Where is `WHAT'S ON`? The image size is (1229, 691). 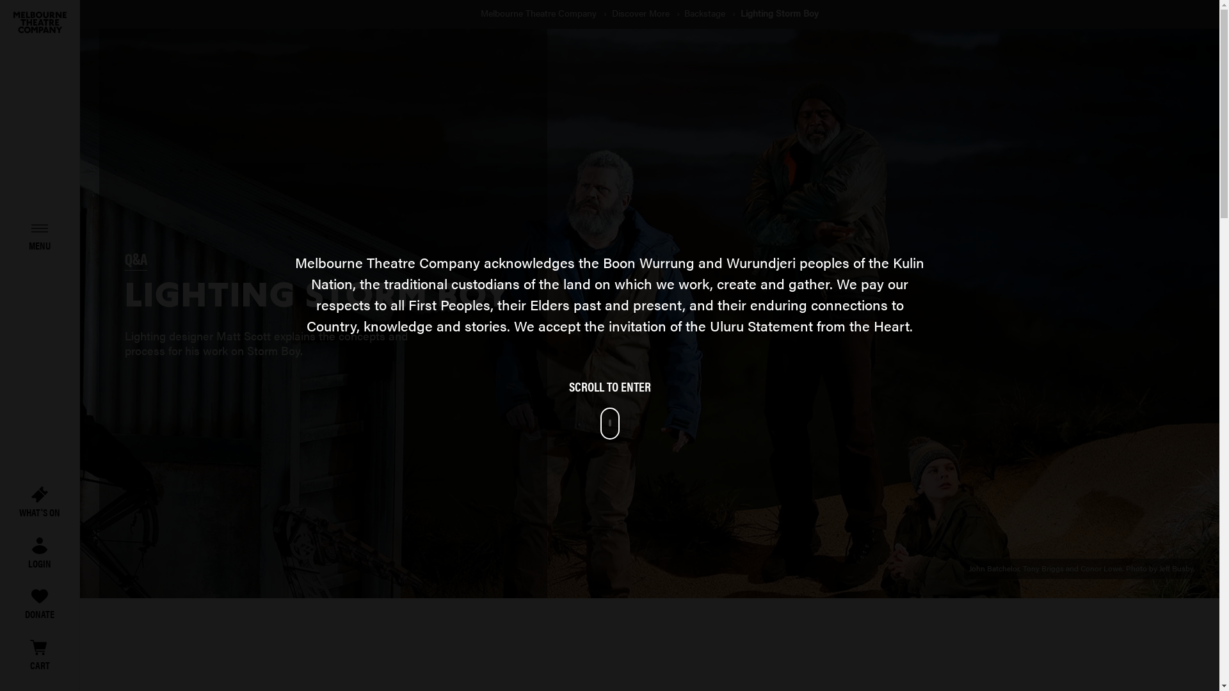 WHAT'S ON is located at coordinates (40, 503).